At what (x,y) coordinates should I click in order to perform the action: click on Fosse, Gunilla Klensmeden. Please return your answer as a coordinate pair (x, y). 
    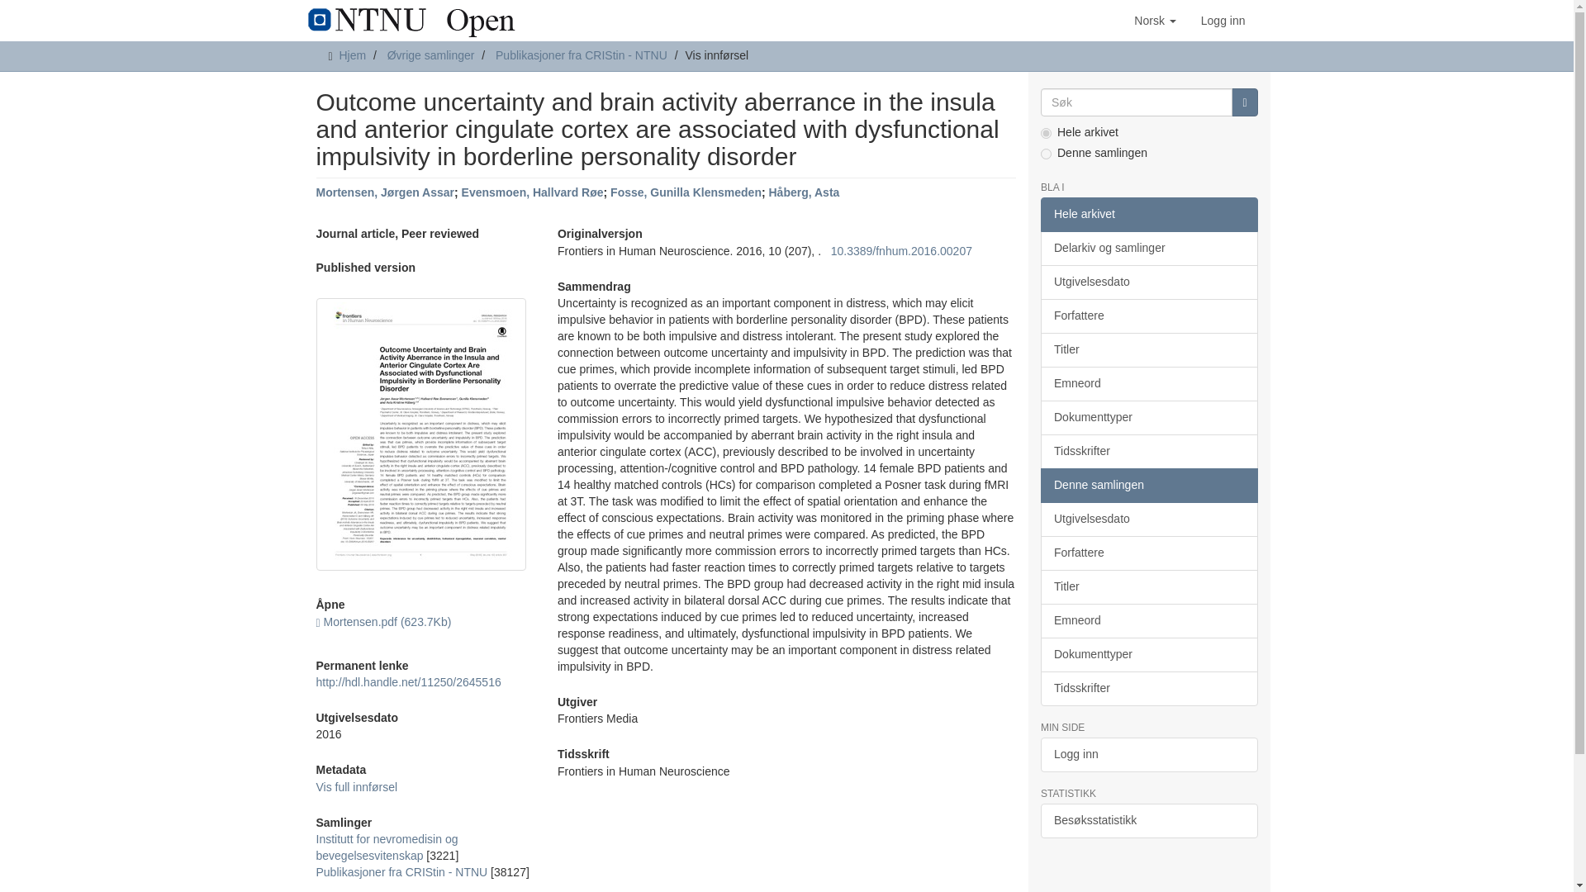
    Looking at the image, I should click on (686, 192).